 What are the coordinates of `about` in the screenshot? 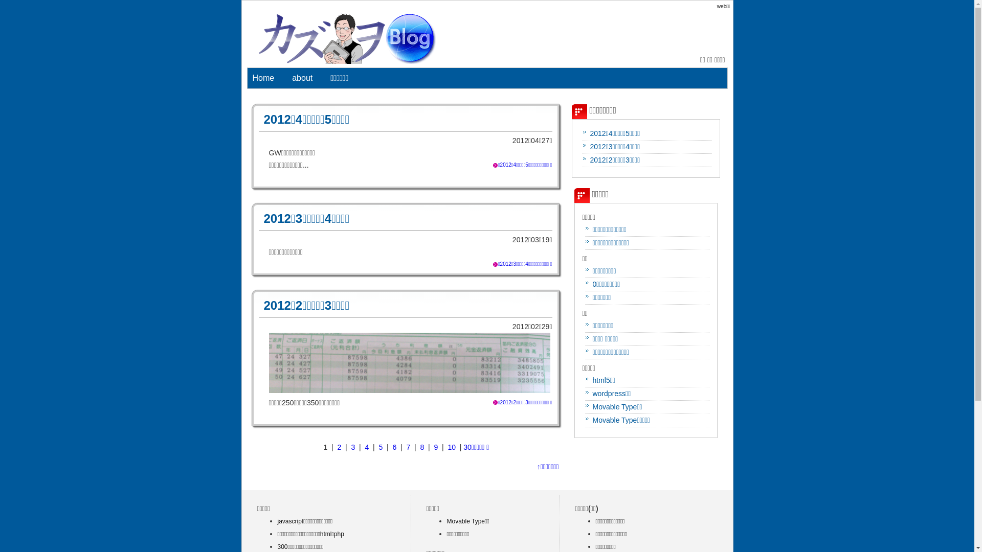 It's located at (302, 78).